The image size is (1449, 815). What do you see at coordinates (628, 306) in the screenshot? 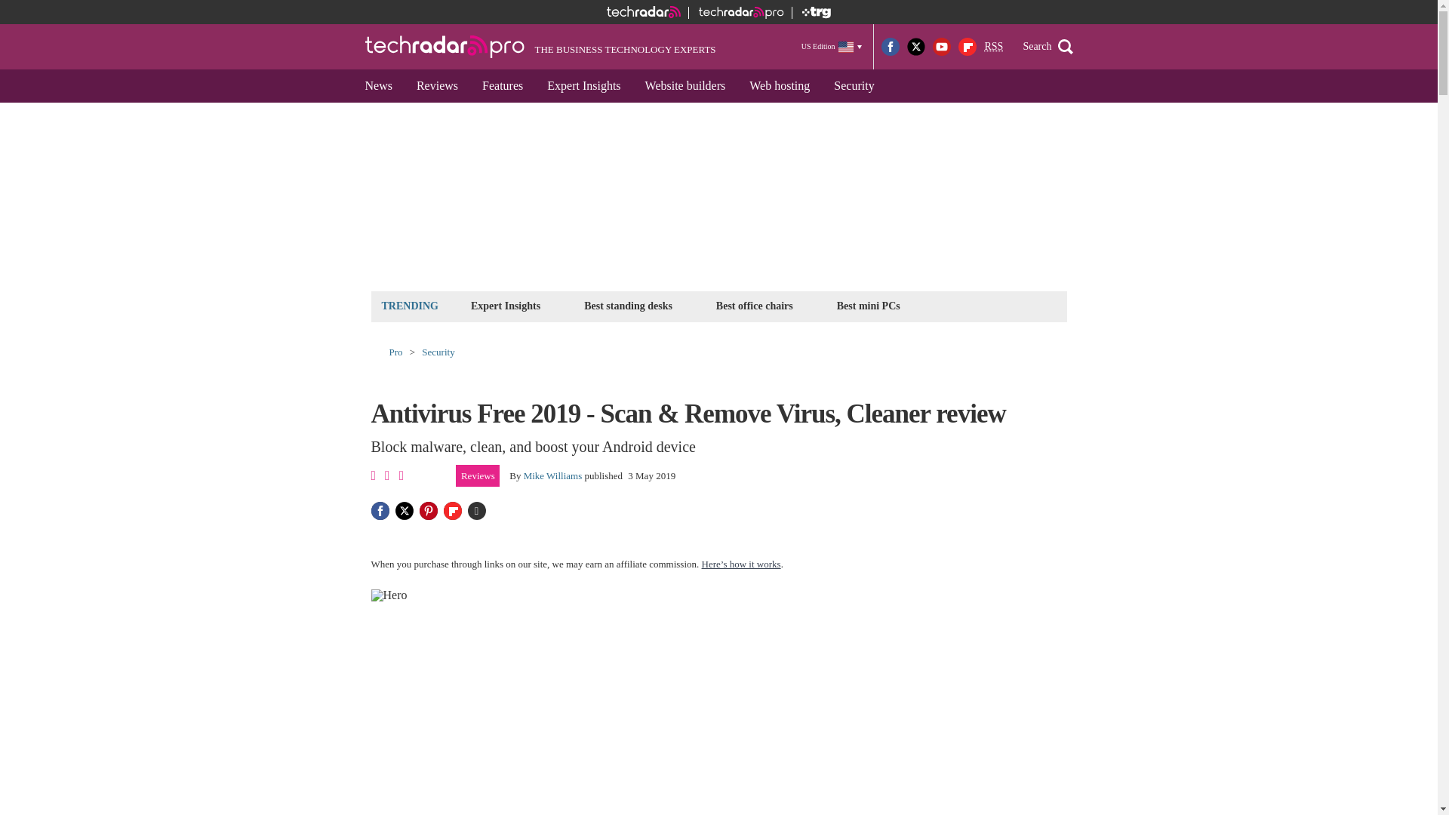
I see `Best standing desks` at bounding box center [628, 306].